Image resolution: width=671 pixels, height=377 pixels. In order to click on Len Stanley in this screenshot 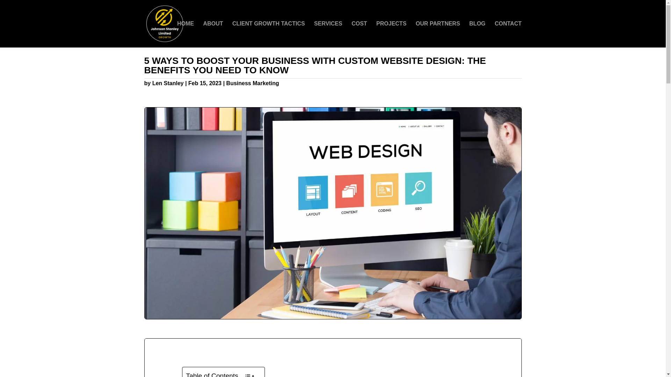, I will do `click(168, 83)`.